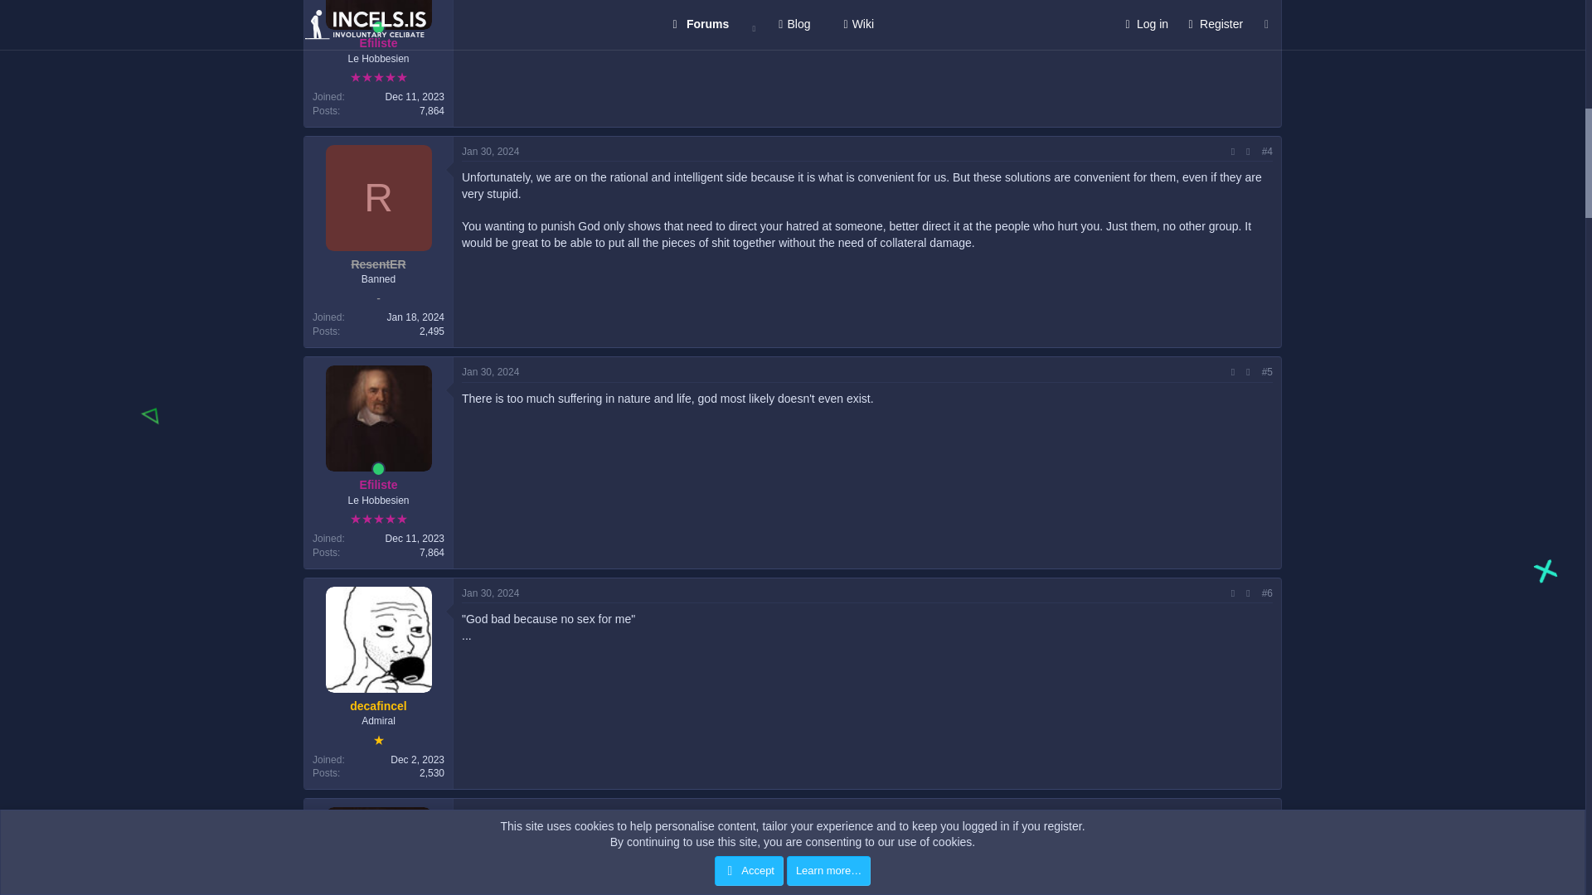 The height and width of the screenshot is (895, 1592). Describe the element at coordinates (489, 152) in the screenshot. I see `Jan 30, 2024 at 12:03 AM` at that location.